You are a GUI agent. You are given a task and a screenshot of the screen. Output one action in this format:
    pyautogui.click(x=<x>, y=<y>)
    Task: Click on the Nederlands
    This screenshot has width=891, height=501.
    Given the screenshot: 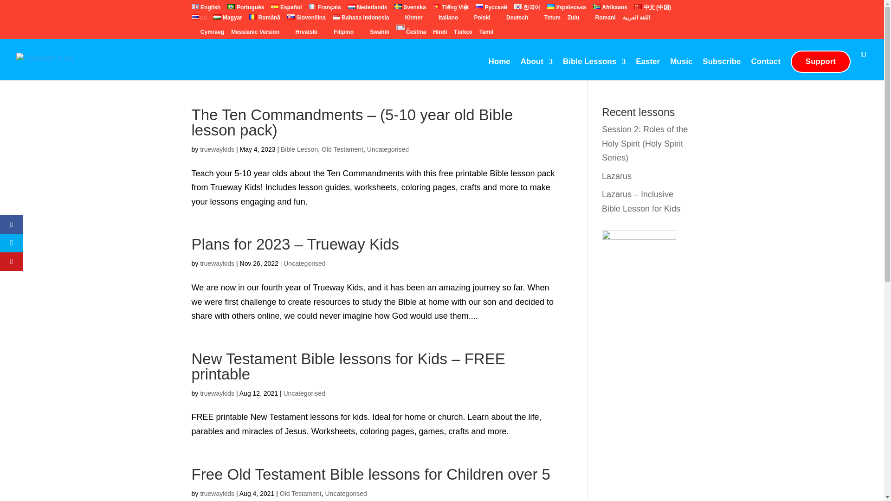 What is the action you would take?
    pyautogui.click(x=368, y=9)
    